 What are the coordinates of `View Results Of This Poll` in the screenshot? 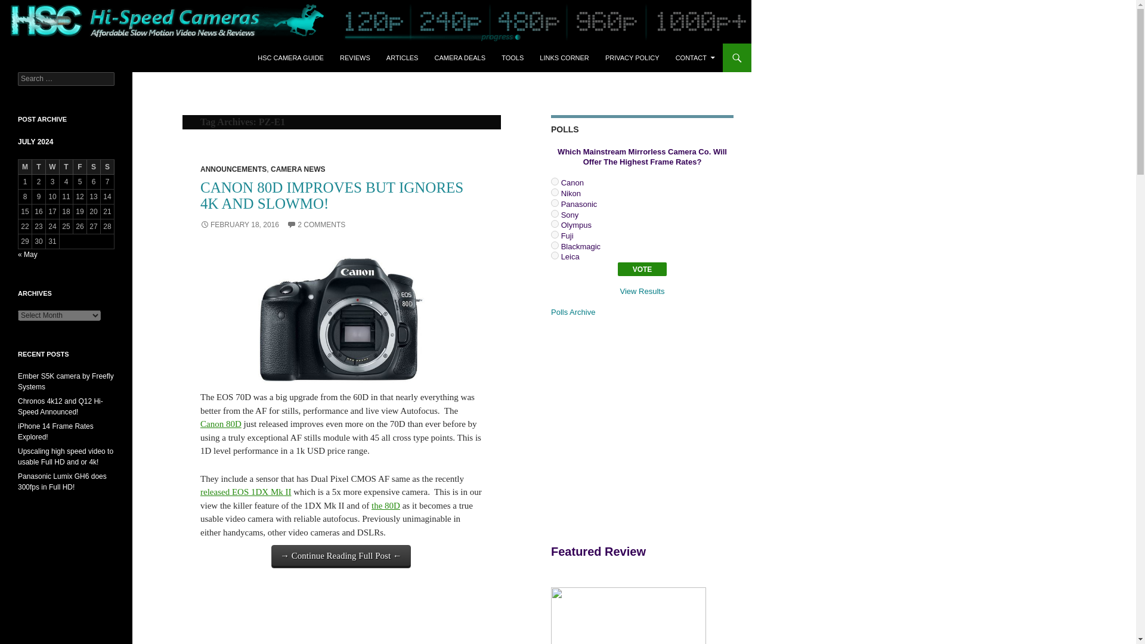 It's located at (643, 291).